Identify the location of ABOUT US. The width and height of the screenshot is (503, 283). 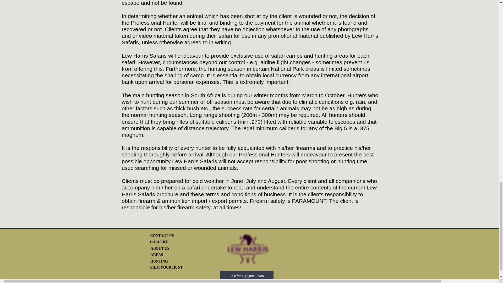
(160, 249).